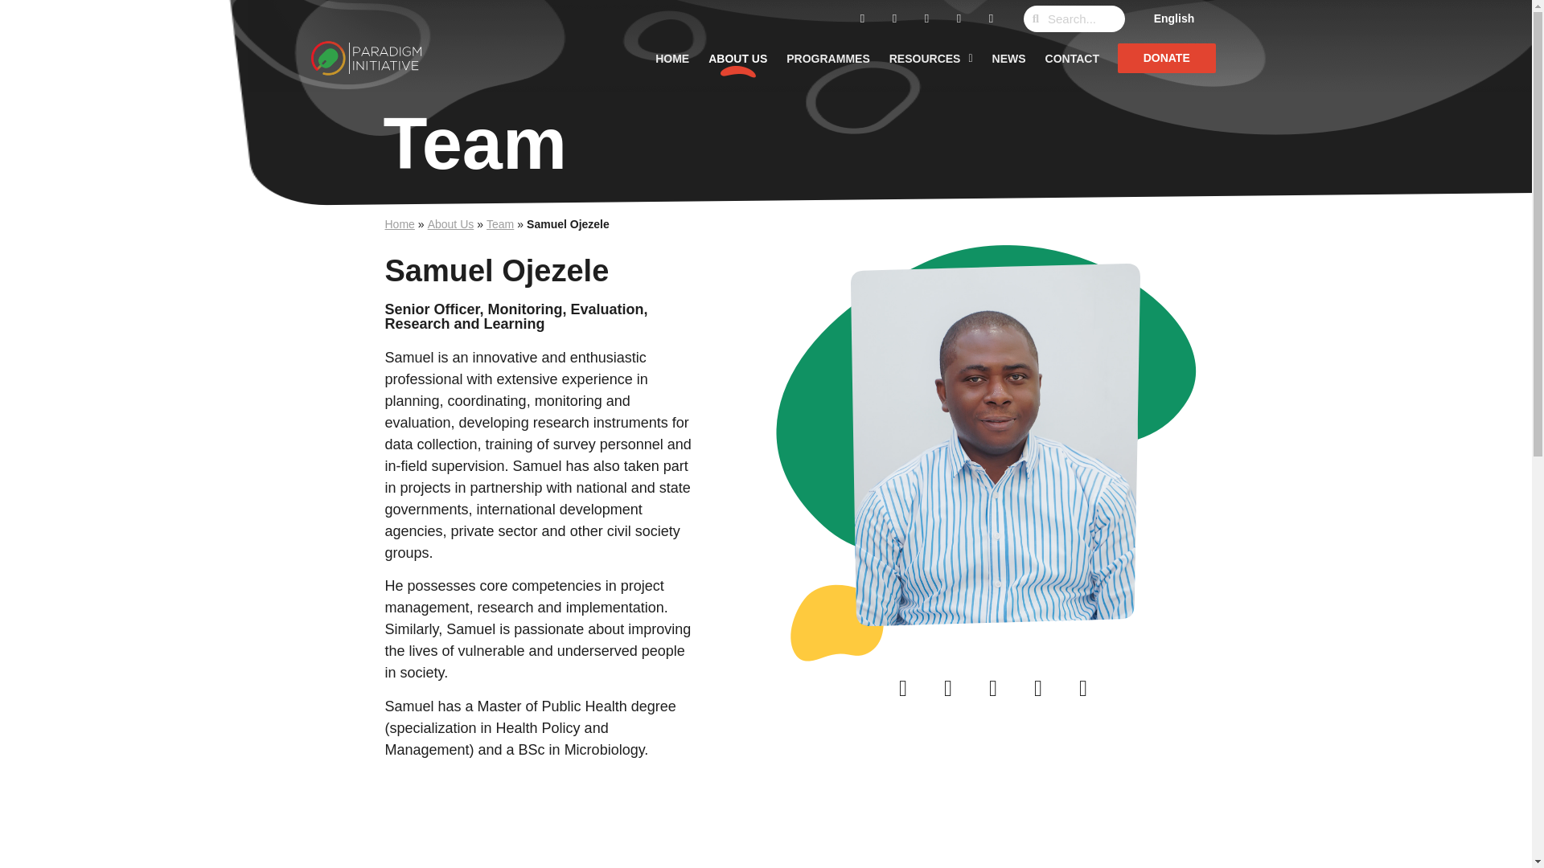 This screenshot has height=868, width=1544. What do you see at coordinates (1072, 58) in the screenshot?
I see `CONTACT` at bounding box center [1072, 58].